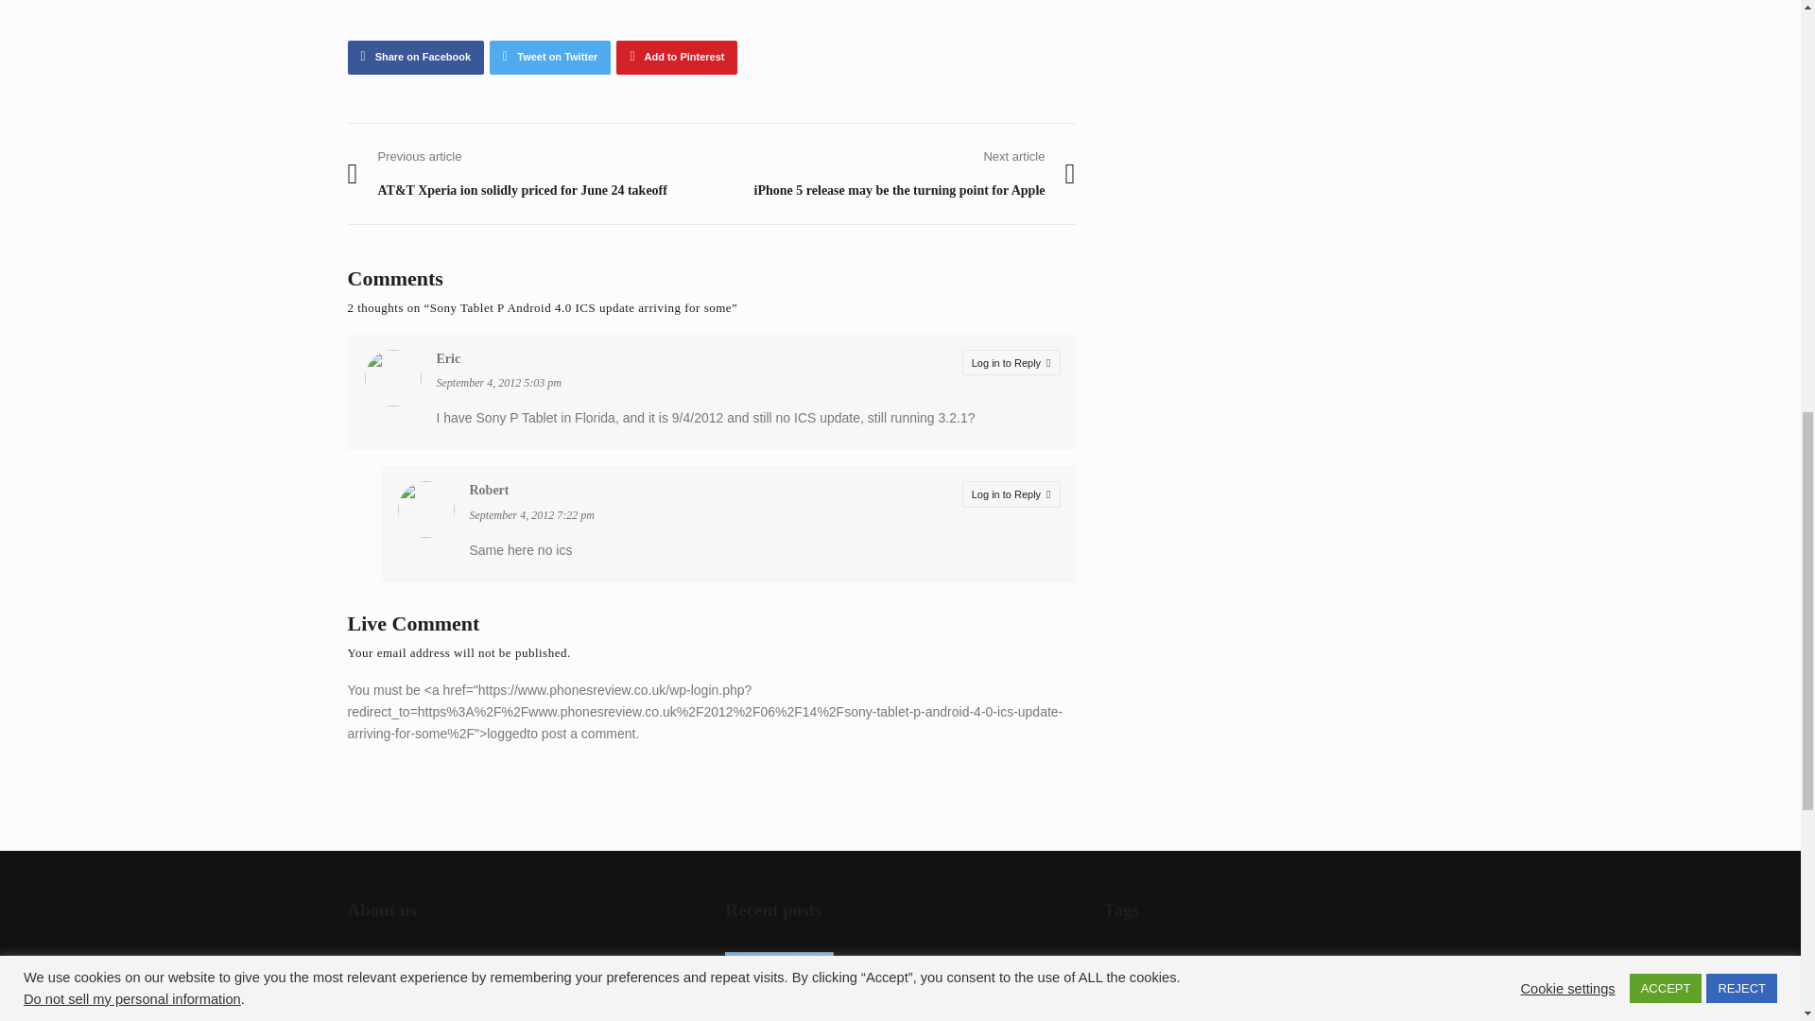 This screenshot has width=1815, height=1021. Describe the element at coordinates (416, 57) in the screenshot. I see `Share on Facebook` at that location.